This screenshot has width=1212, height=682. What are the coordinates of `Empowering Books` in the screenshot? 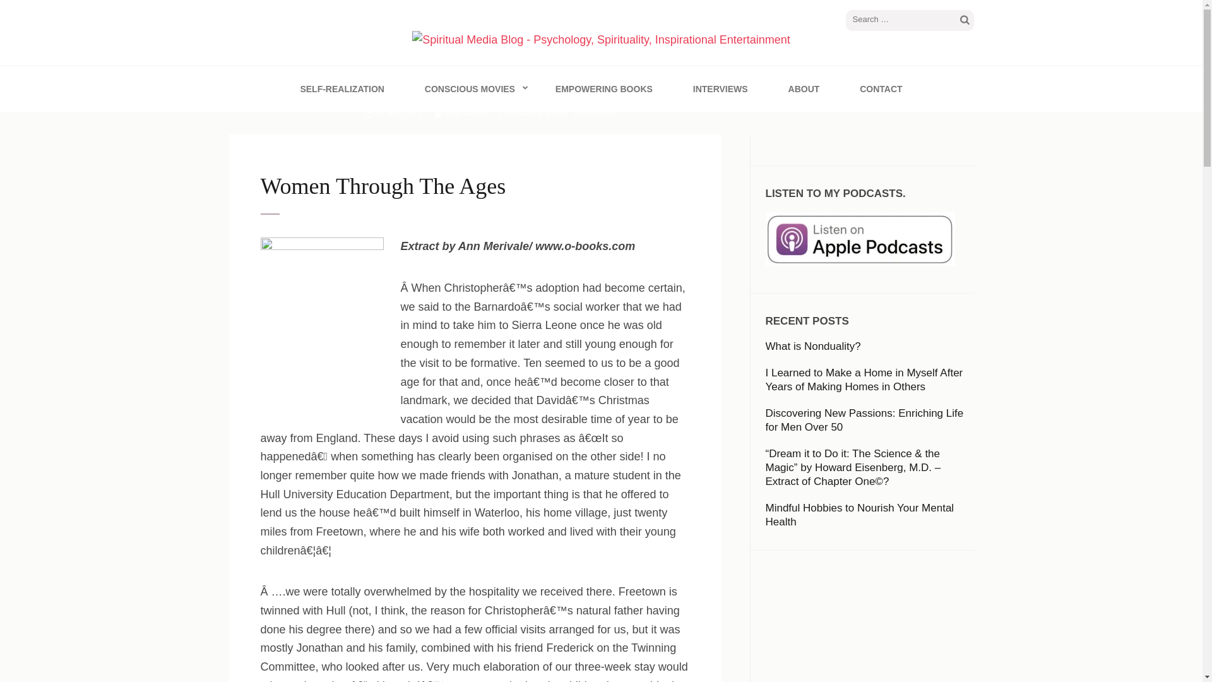 It's located at (533, 112).